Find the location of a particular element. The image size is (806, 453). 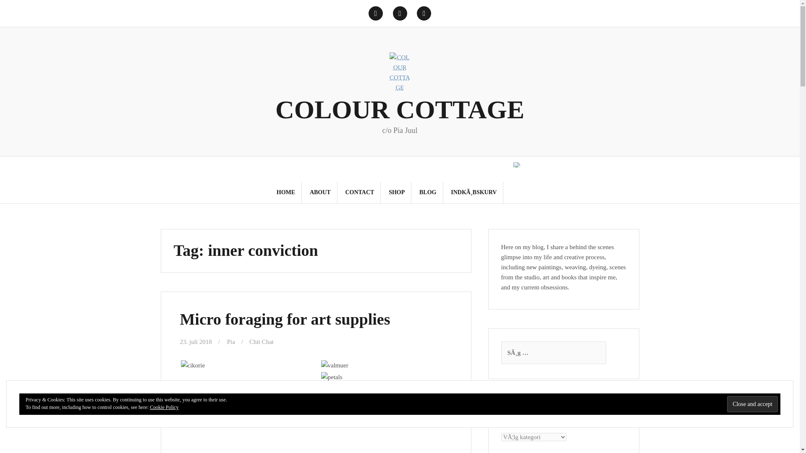

BLOG is located at coordinates (427, 192).